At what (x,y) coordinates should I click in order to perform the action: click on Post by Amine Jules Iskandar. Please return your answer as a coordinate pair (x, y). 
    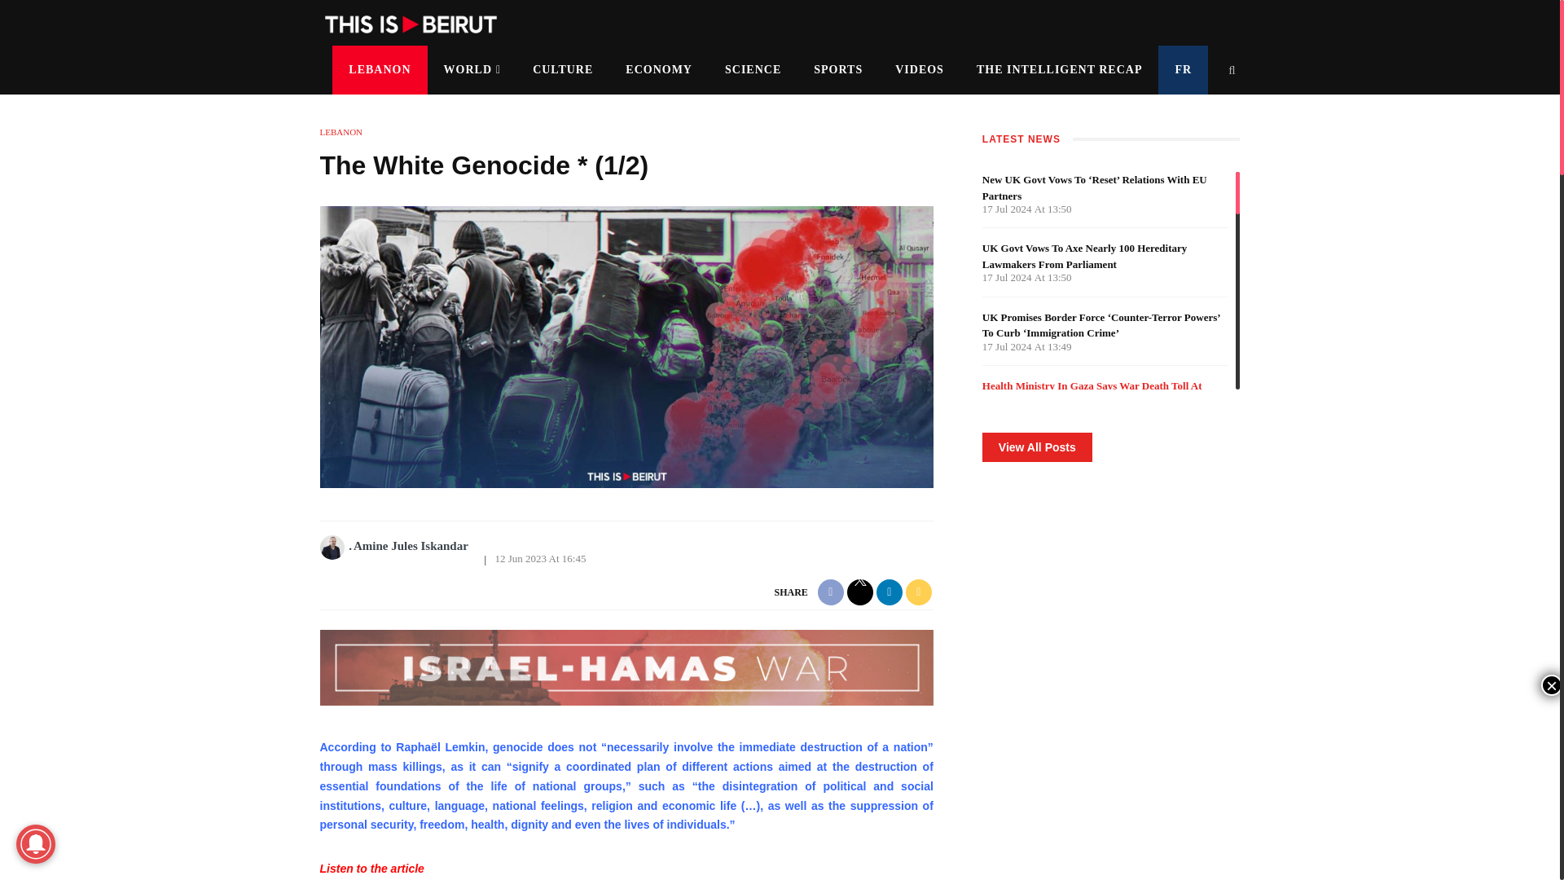
    Looking at the image, I should click on (334, 546).